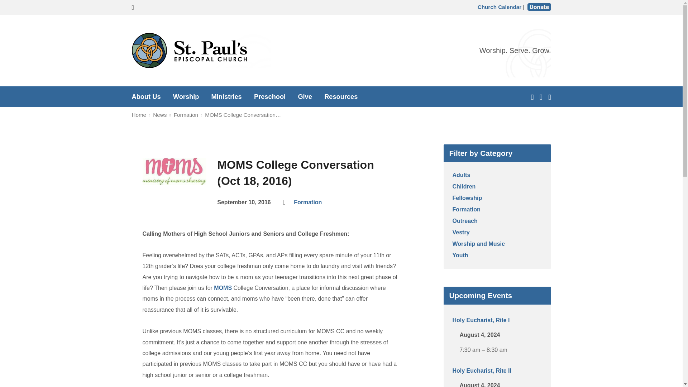  I want to click on Church Calendar, so click(500, 7).